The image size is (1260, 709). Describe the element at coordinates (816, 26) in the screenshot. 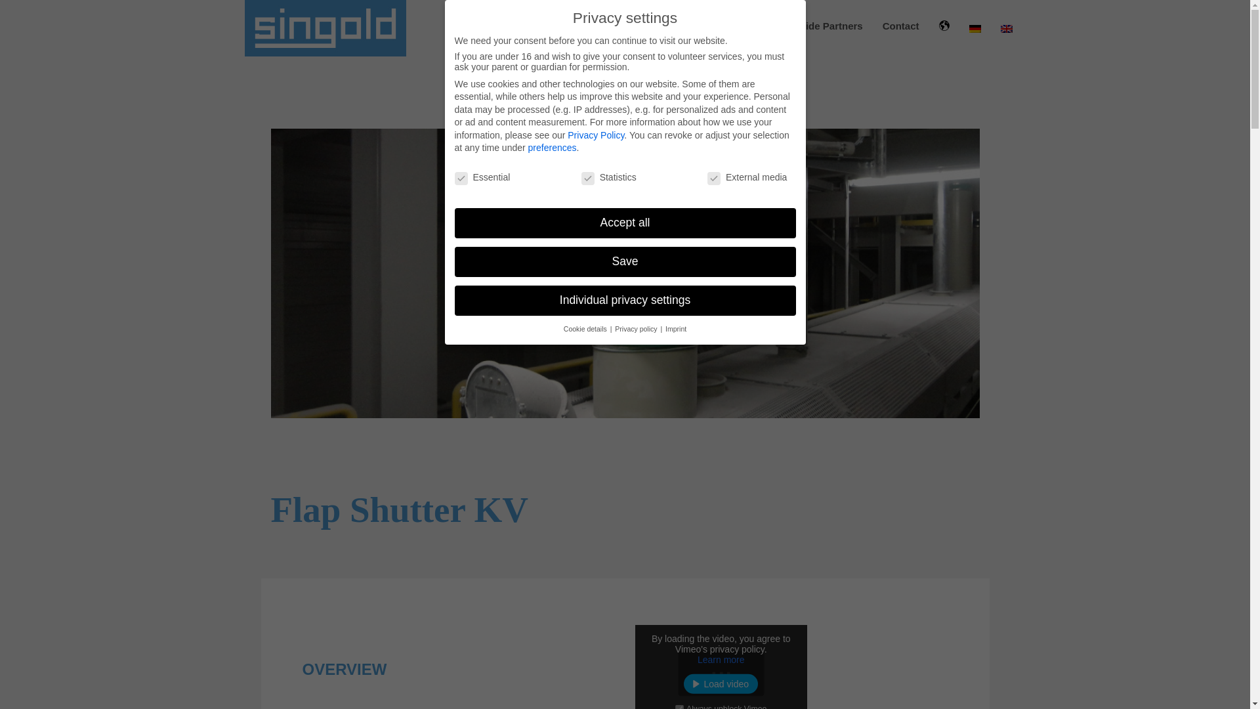

I see `Worldwide Partners` at that location.